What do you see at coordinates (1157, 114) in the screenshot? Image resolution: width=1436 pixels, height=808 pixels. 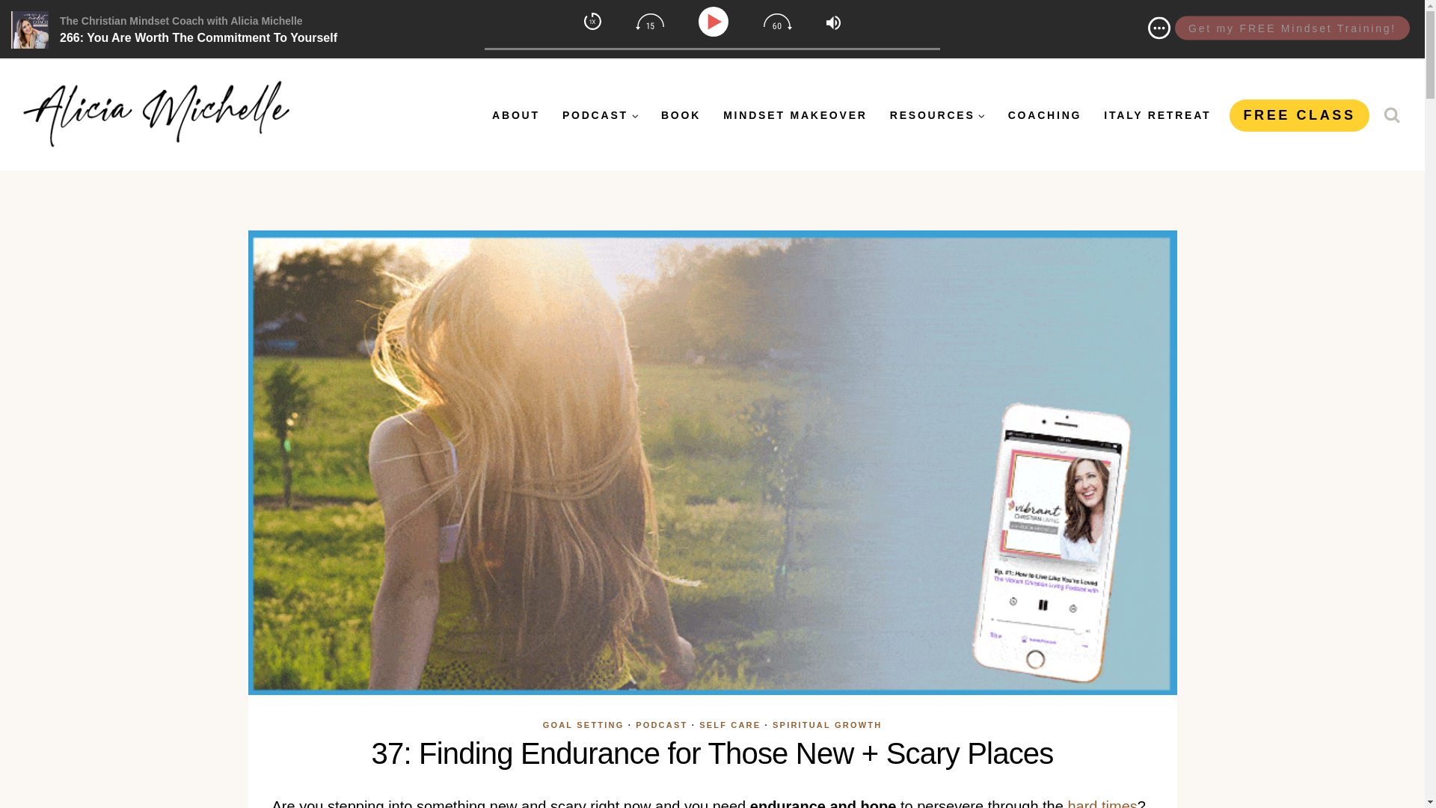 I see `ITALY RETREAT` at bounding box center [1157, 114].